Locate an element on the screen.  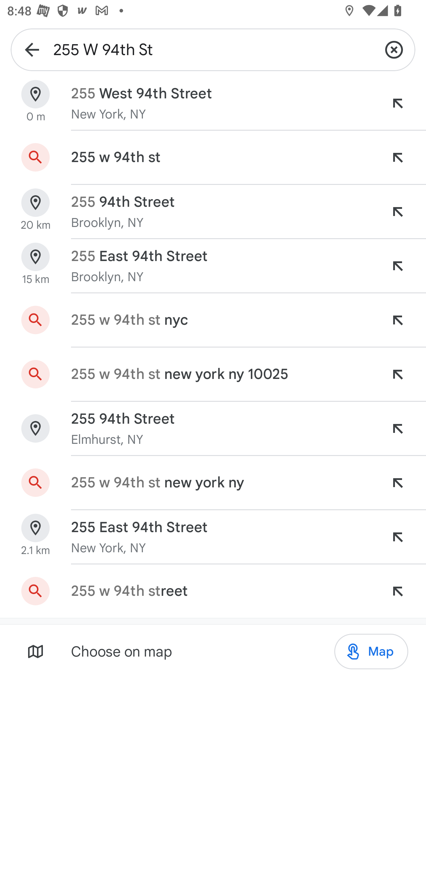
Navigate up is located at coordinates (32, 49).